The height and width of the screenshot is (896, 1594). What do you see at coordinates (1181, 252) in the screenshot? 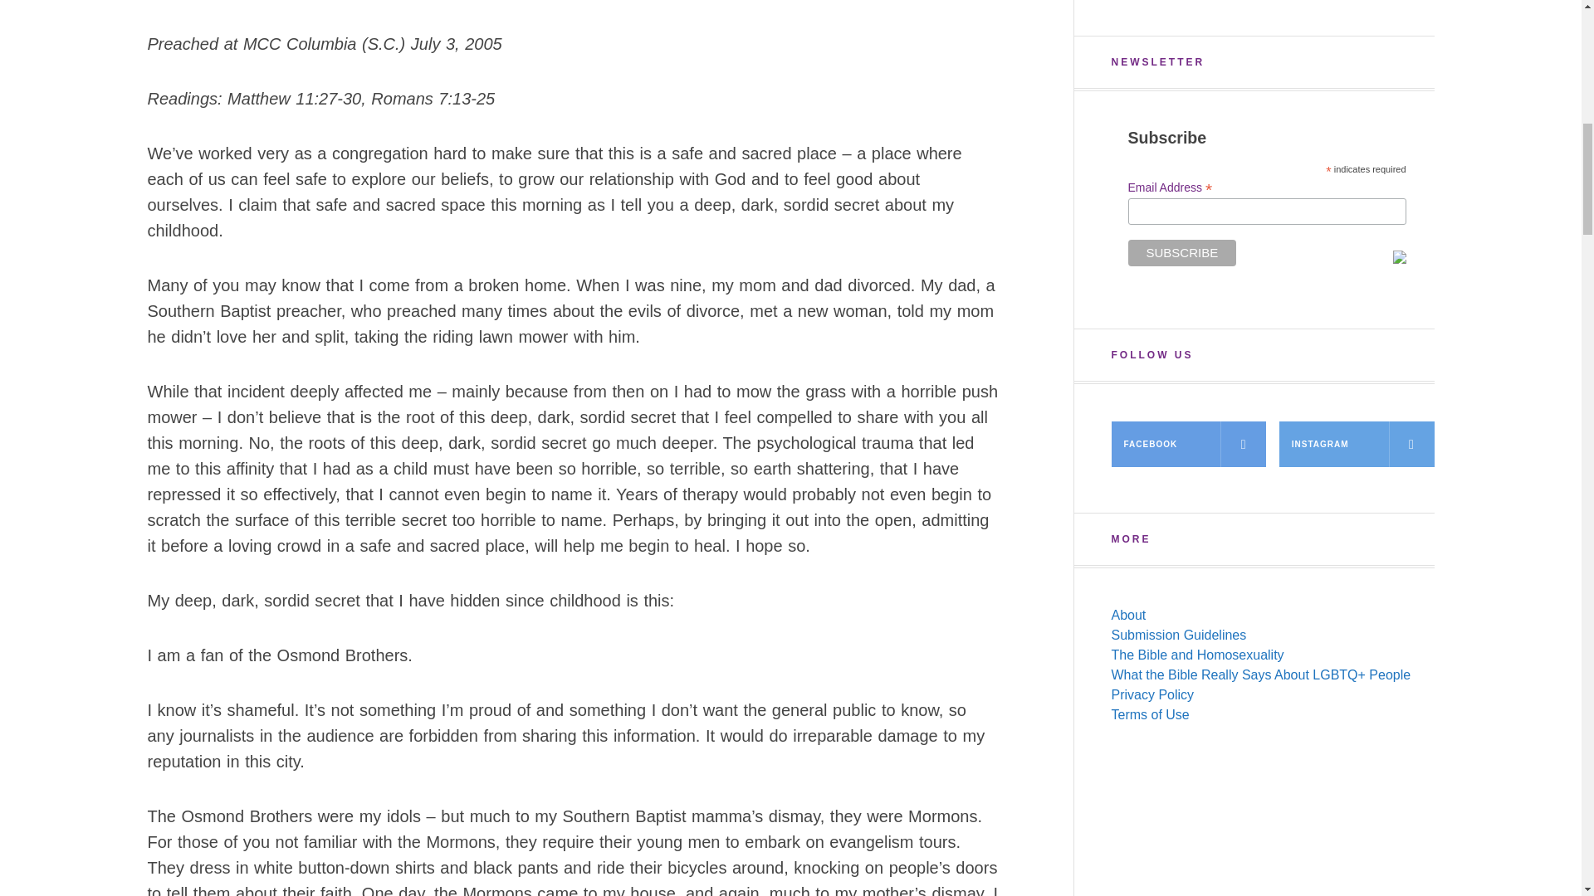
I see `Subscribe` at bounding box center [1181, 252].